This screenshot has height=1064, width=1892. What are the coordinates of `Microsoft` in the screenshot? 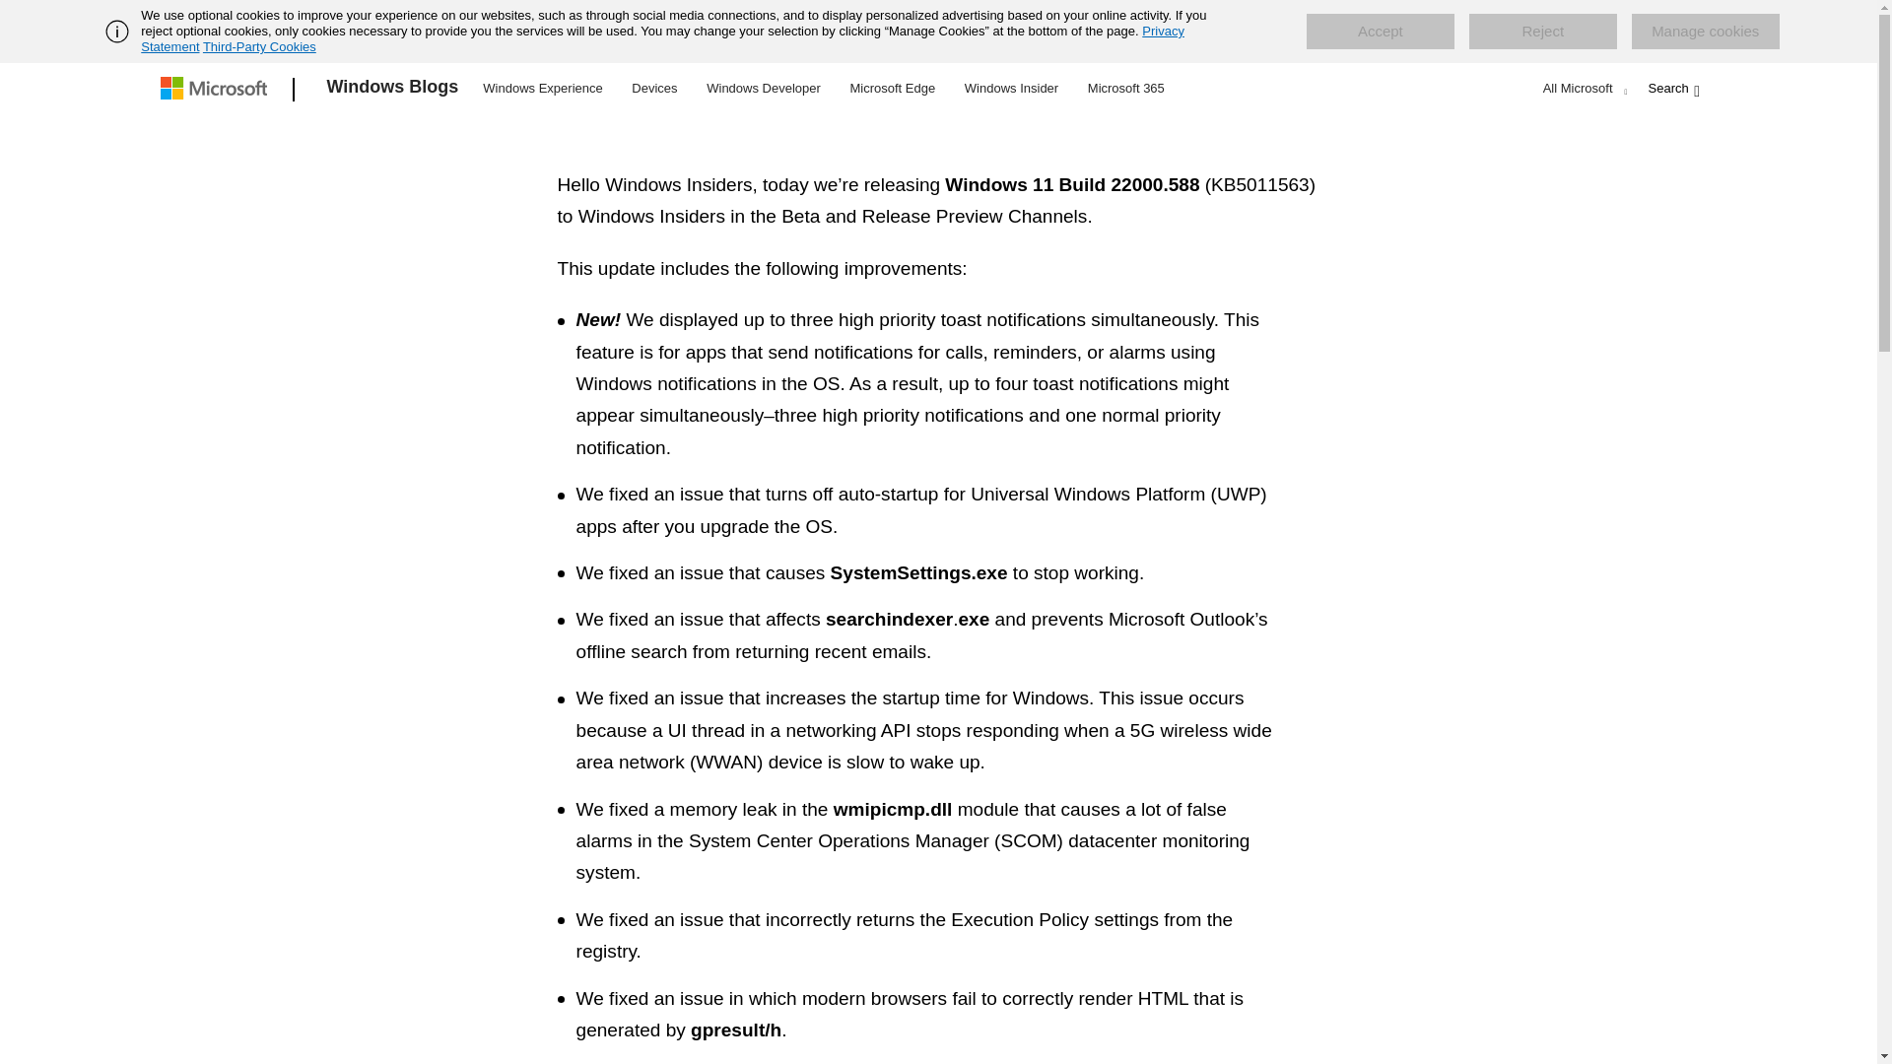 It's located at (217, 90).